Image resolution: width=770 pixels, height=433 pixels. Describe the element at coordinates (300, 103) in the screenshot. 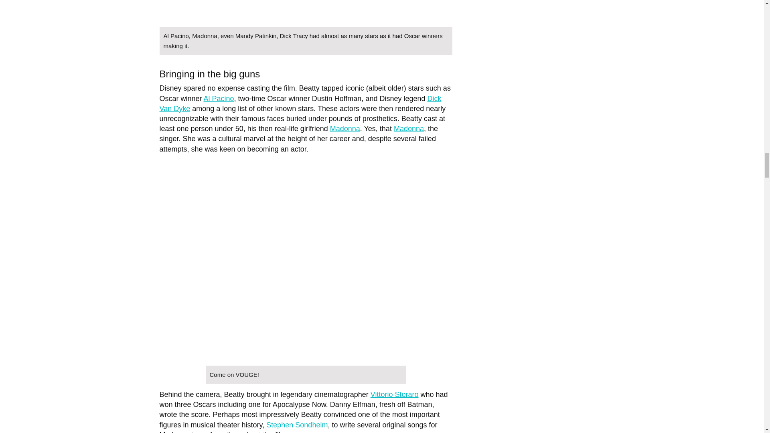

I see `Dick Van Dyke` at that location.